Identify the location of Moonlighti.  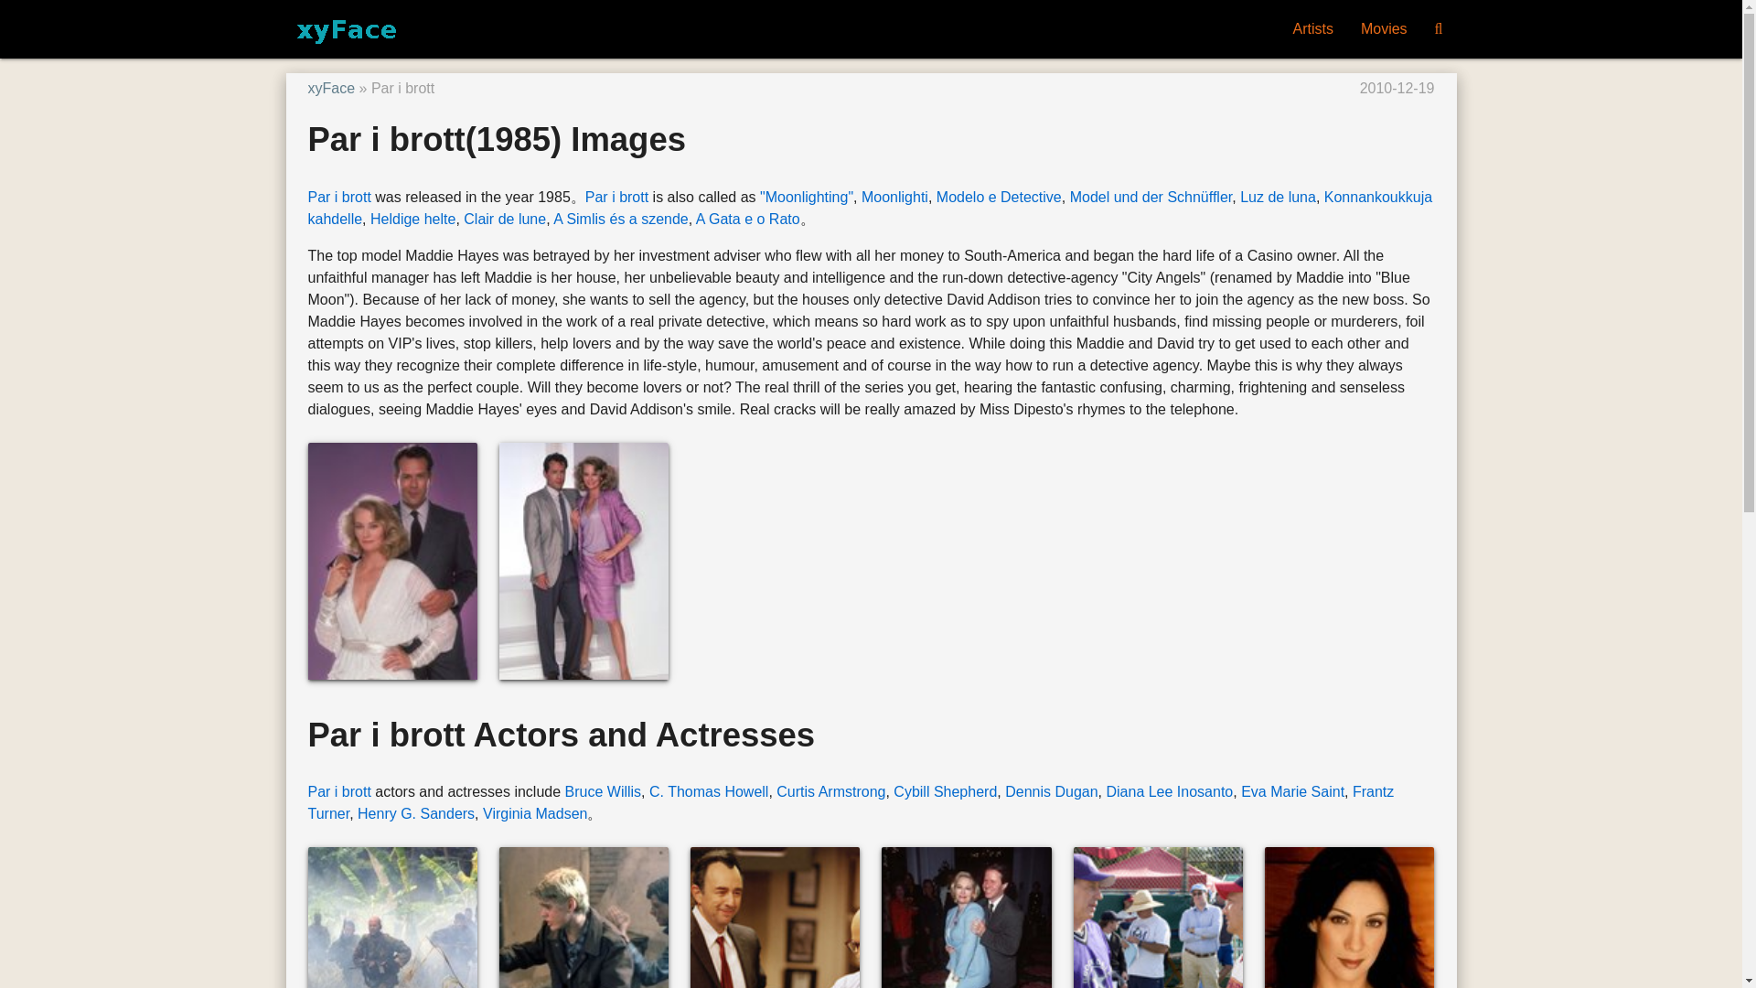
(894, 197).